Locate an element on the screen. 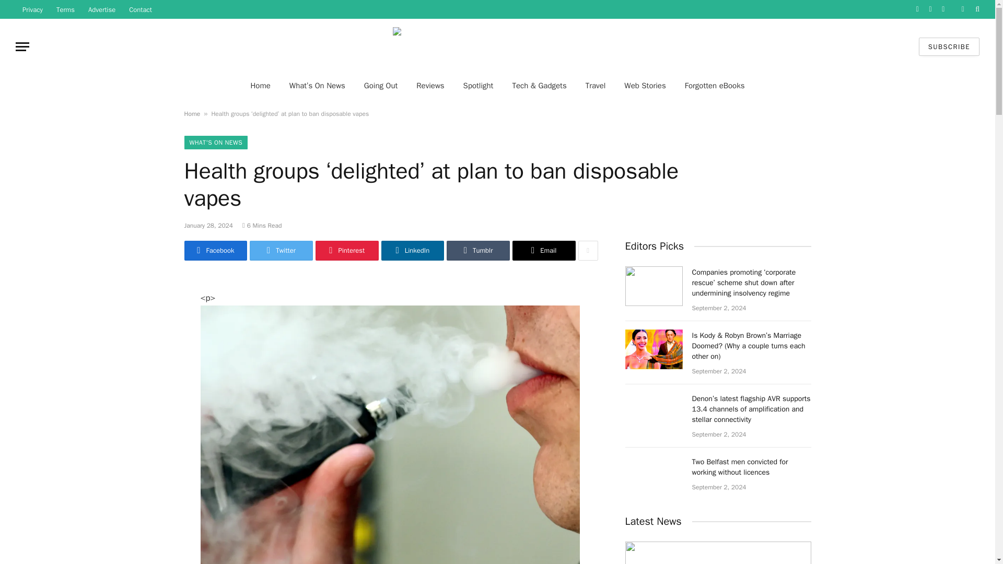 The image size is (1003, 564). Forgotten eBooks is located at coordinates (715, 86).